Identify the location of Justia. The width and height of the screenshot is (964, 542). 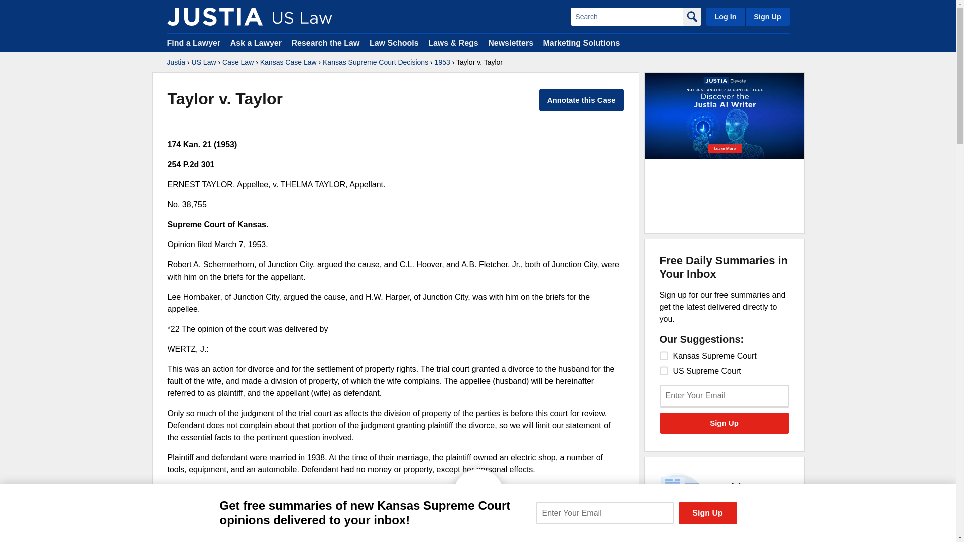
(176, 62).